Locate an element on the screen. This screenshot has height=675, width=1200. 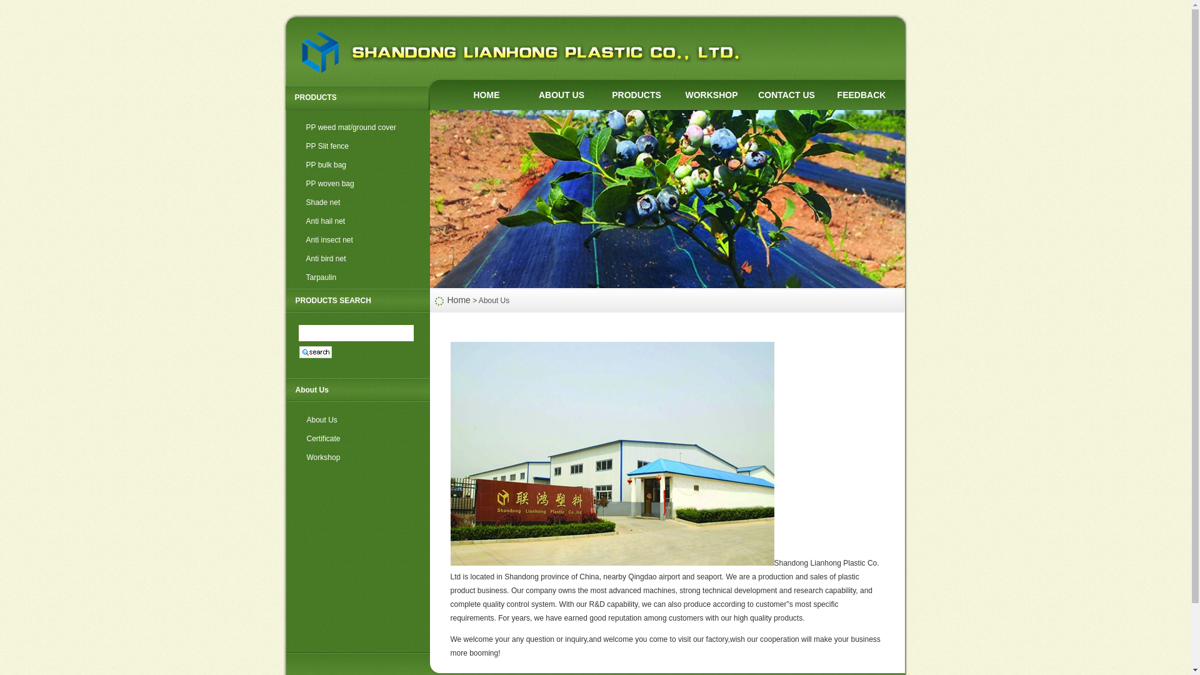
PRODUCTS is located at coordinates (636, 95).